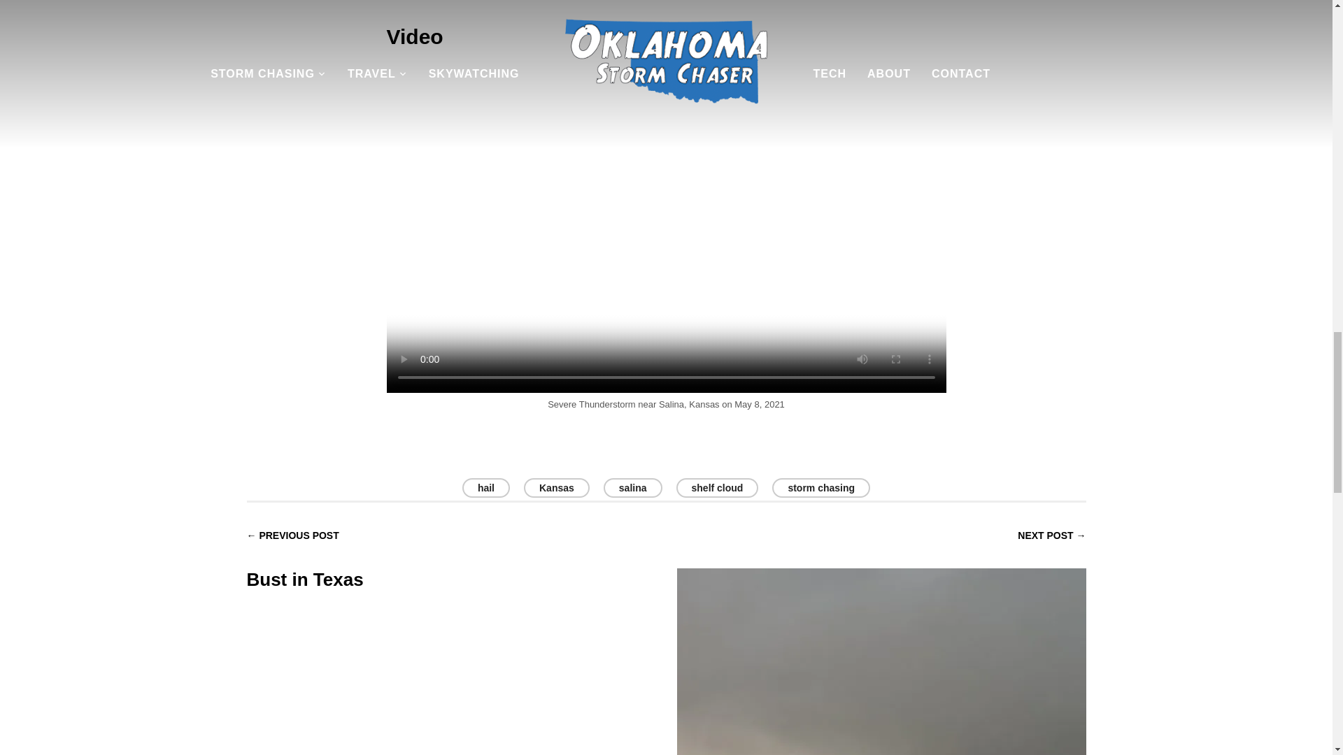 This screenshot has height=755, width=1343. Describe the element at coordinates (485, 487) in the screenshot. I see `hail` at that location.